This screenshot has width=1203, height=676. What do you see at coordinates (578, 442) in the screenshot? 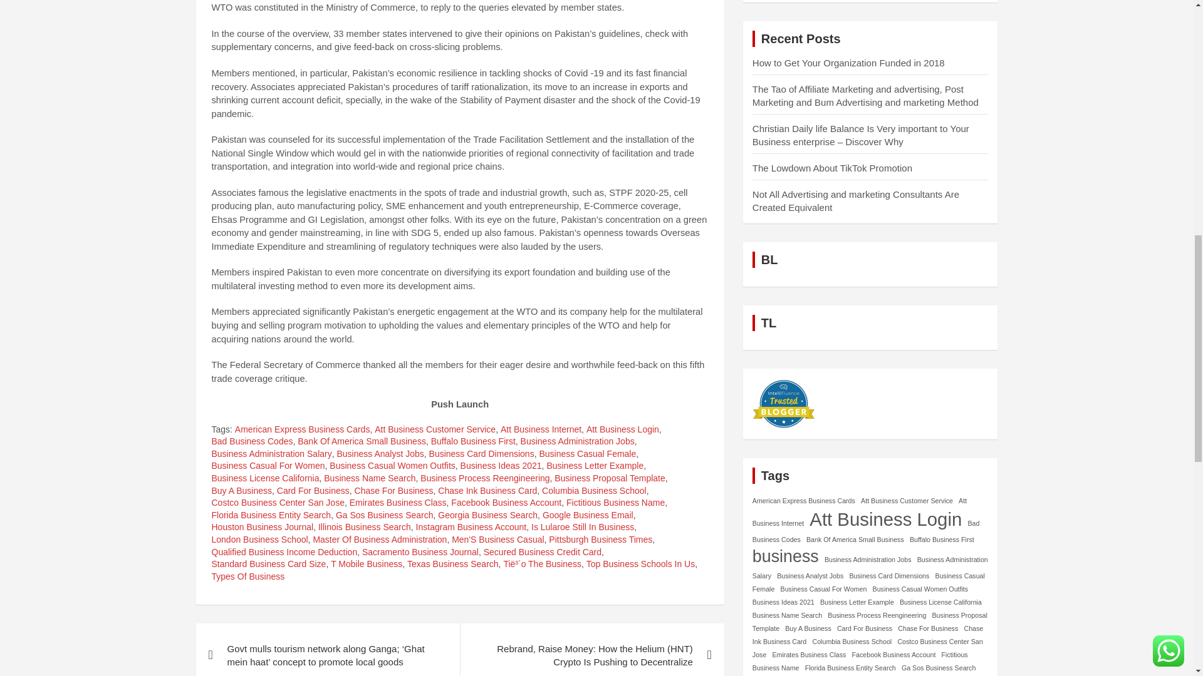
I see `Business Administration Jobs` at bounding box center [578, 442].